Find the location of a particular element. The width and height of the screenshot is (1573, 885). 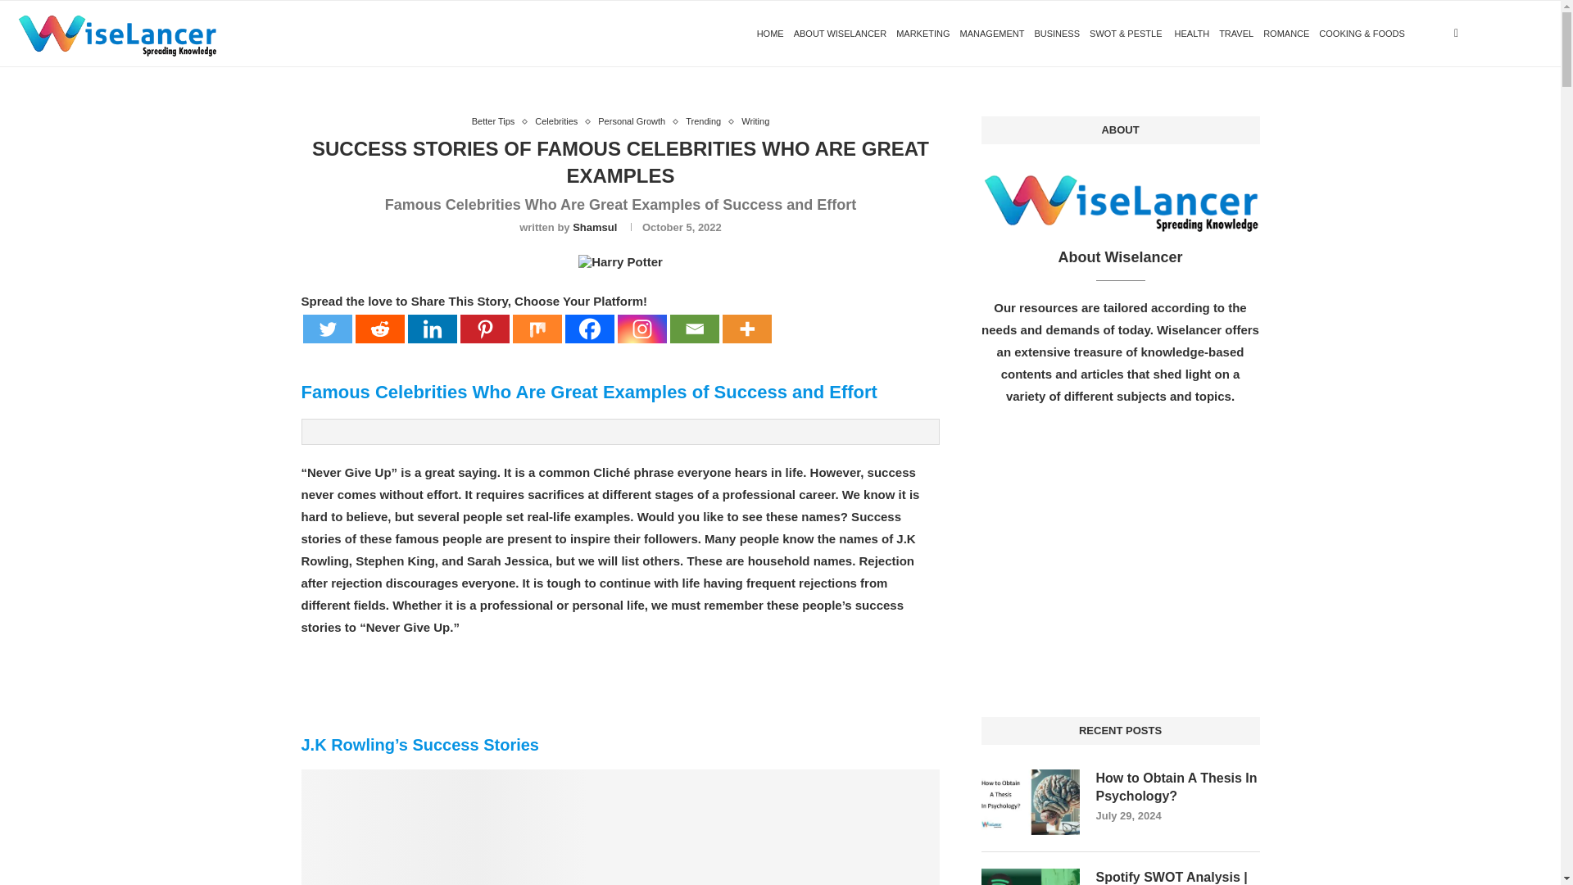

Twitter is located at coordinates (328, 329).